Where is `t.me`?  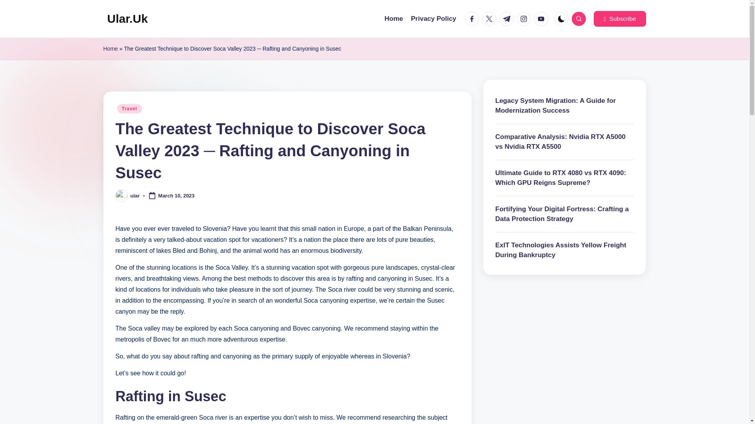
t.me is located at coordinates (508, 19).